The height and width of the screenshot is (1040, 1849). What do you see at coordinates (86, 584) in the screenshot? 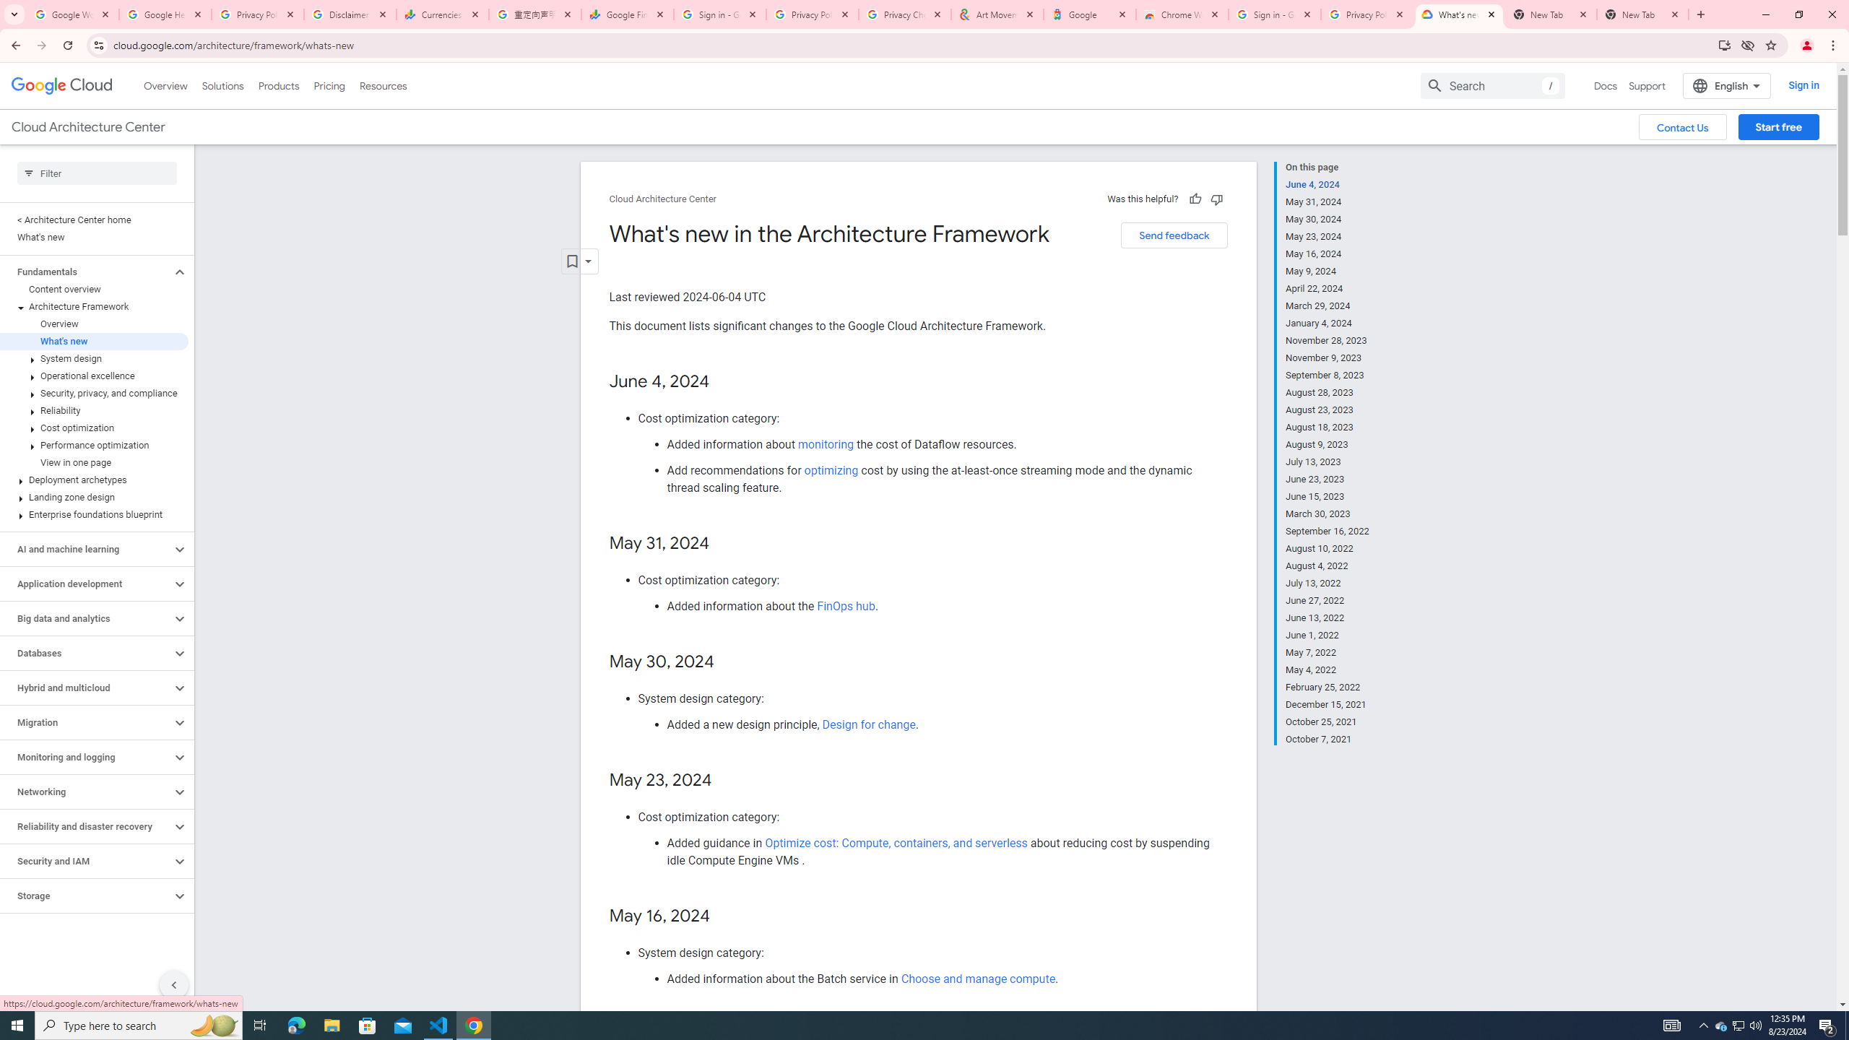
I see `Application development` at bounding box center [86, 584].